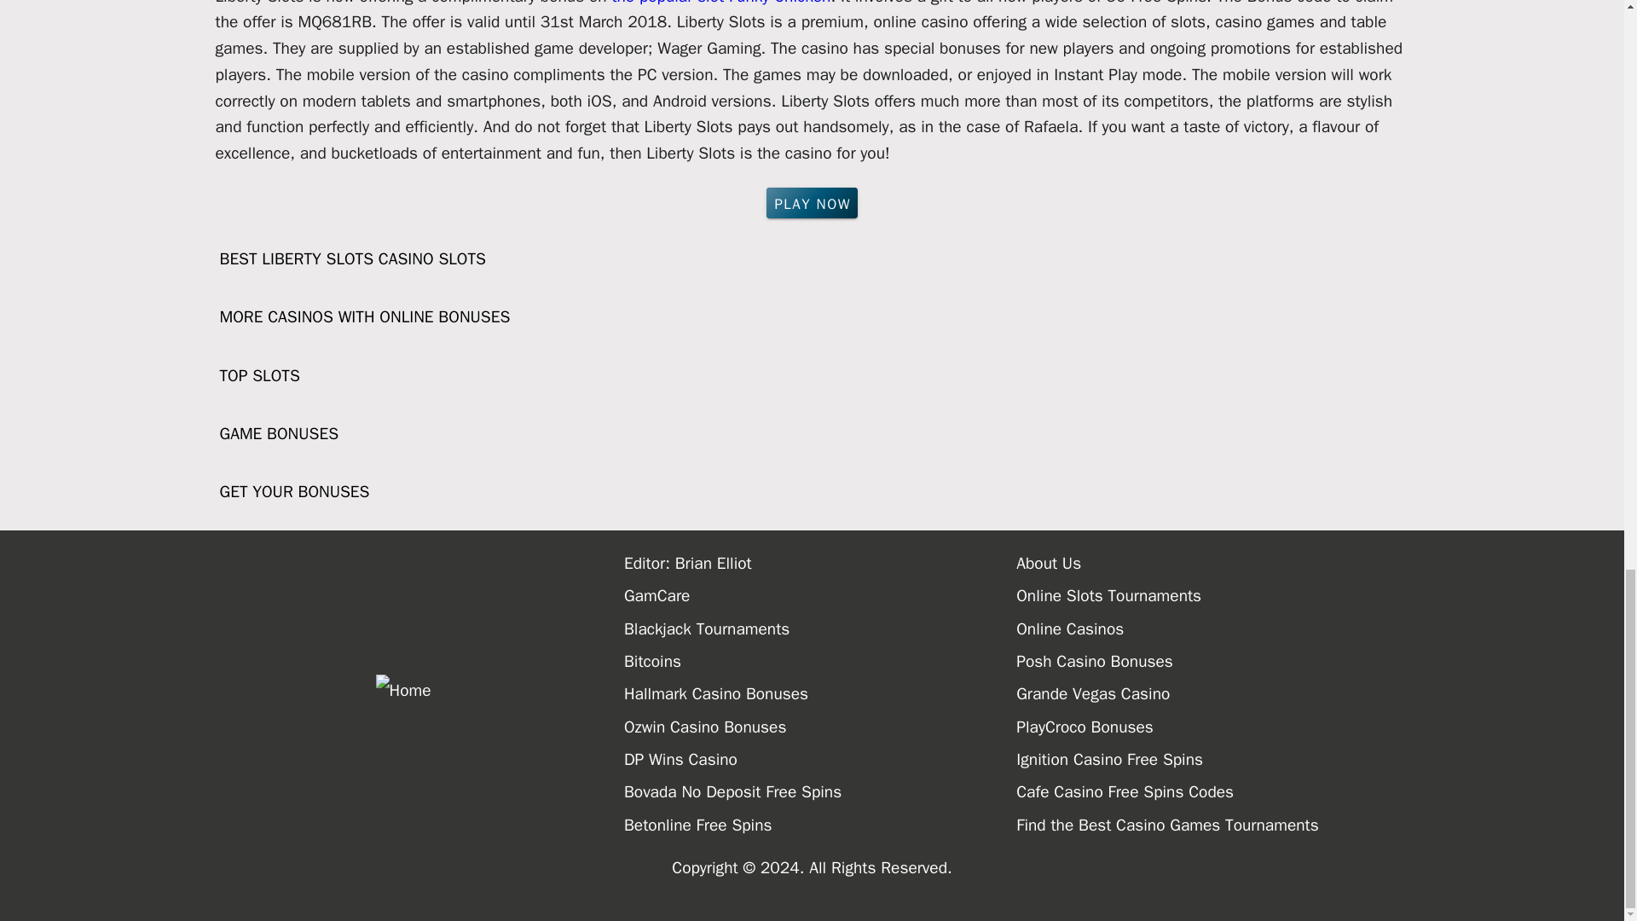 The width and height of the screenshot is (1637, 921). I want to click on PlayCroco Bonuses, so click(1212, 727).